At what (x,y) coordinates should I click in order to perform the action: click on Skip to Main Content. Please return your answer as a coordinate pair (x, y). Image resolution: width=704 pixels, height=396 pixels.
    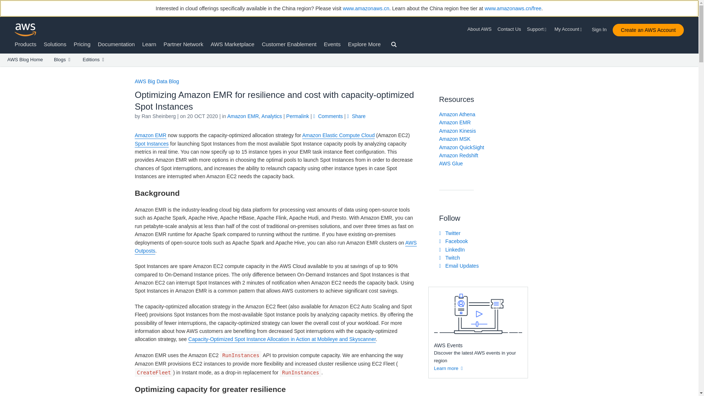
    Looking at the image, I should click on (4, 70).